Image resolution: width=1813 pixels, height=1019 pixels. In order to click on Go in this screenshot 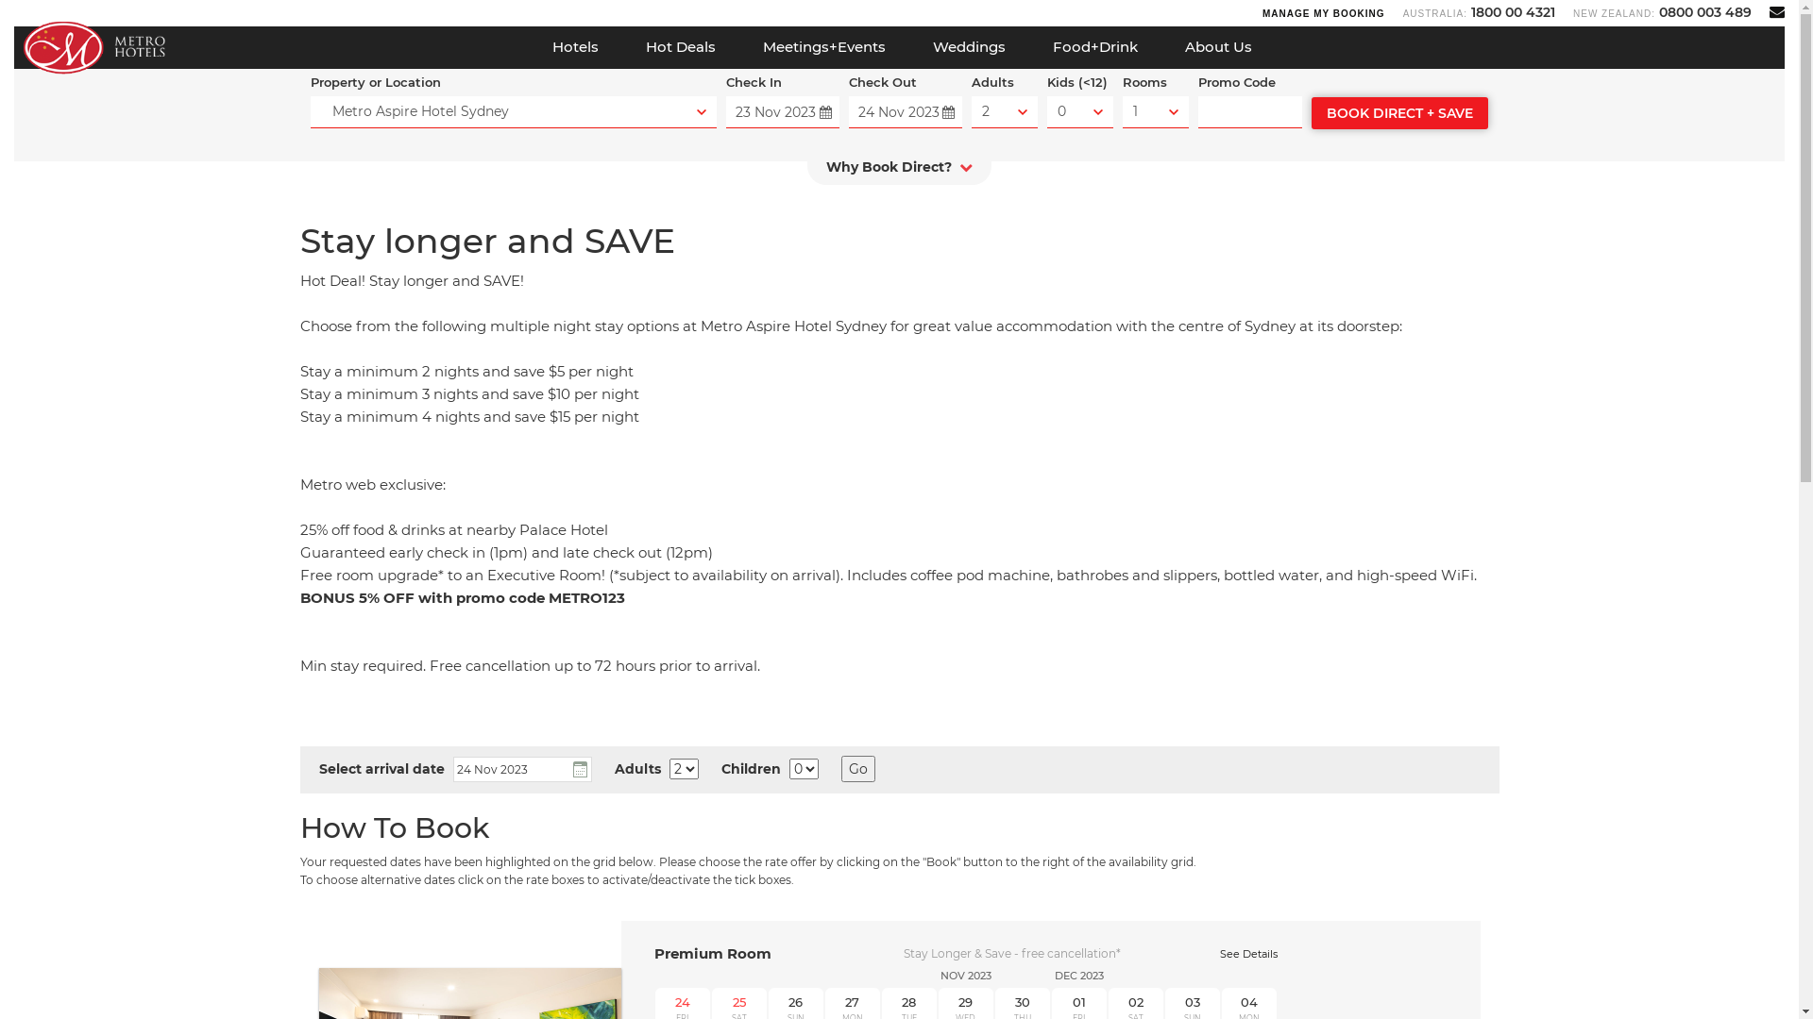, I will do `click(857, 769)`.